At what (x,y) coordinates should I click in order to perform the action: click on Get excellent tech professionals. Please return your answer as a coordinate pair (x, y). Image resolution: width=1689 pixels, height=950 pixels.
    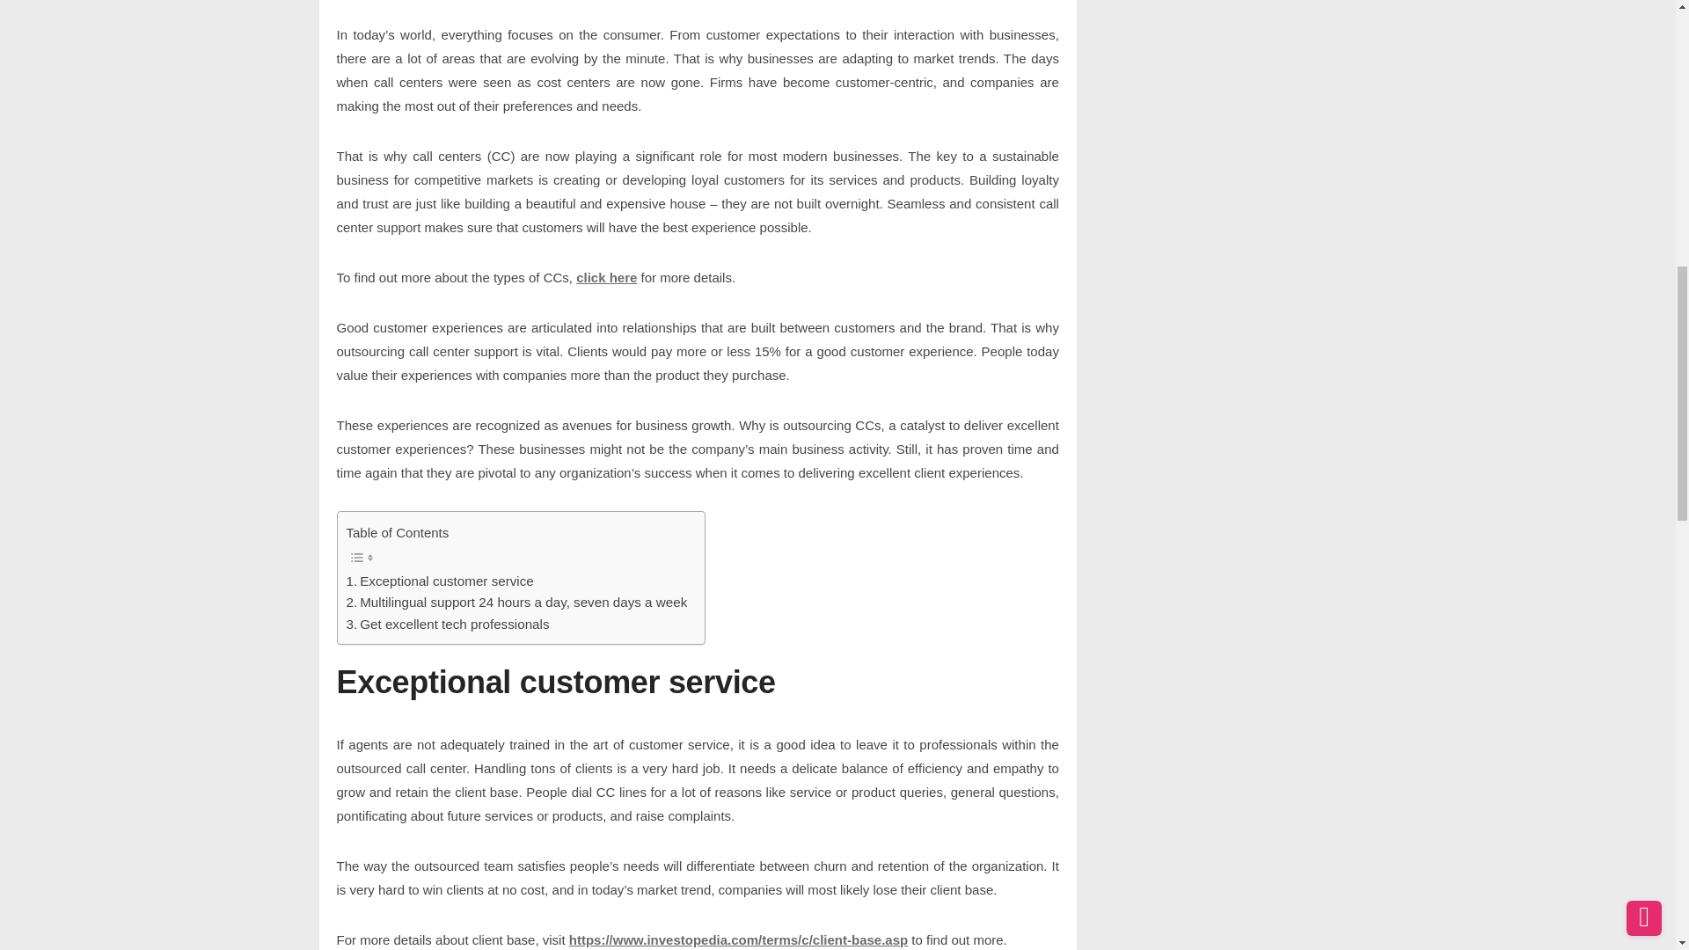
    Looking at the image, I should click on (448, 625).